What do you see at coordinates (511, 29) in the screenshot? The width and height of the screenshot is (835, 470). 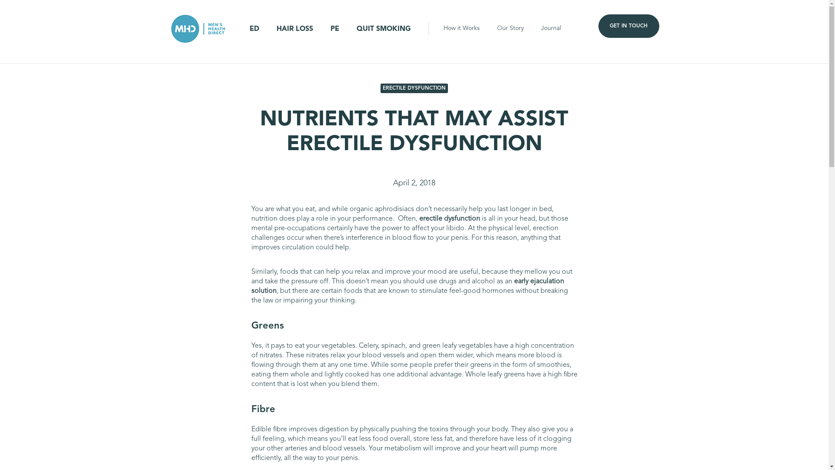 I see `Our Story` at bounding box center [511, 29].